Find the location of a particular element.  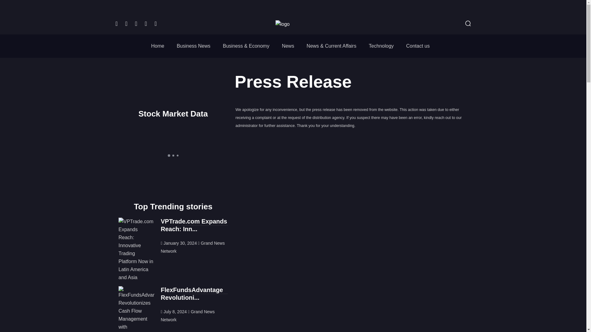

Business News is located at coordinates (193, 46).